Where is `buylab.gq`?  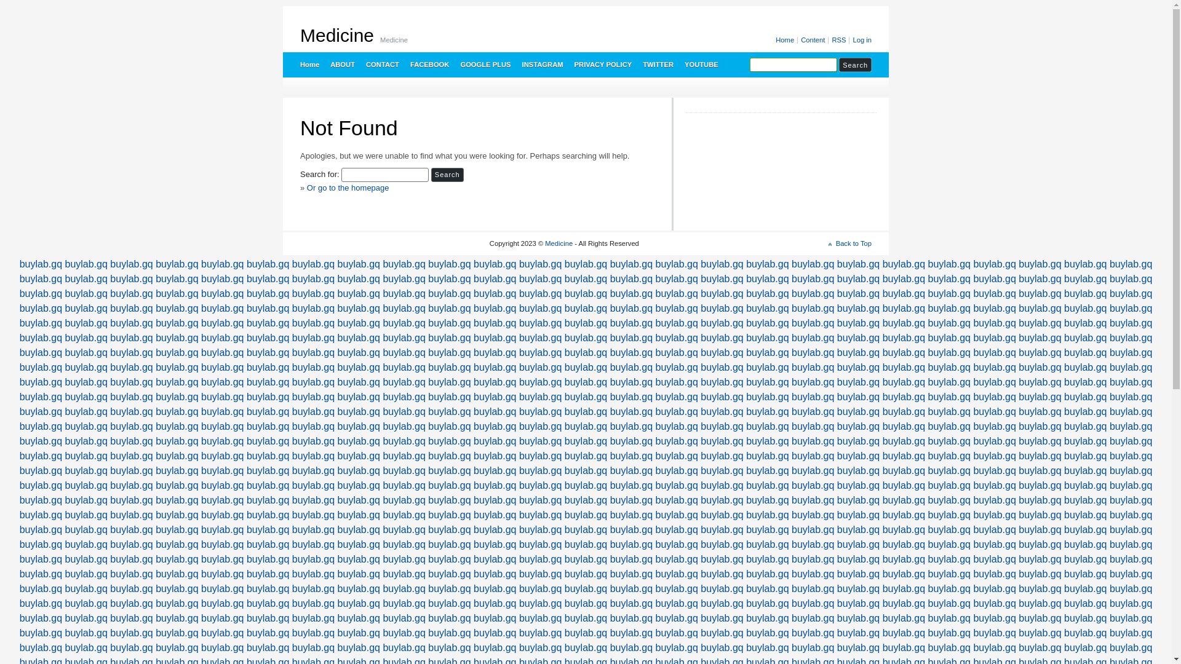 buylab.gq is located at coordinates (1040, 382).